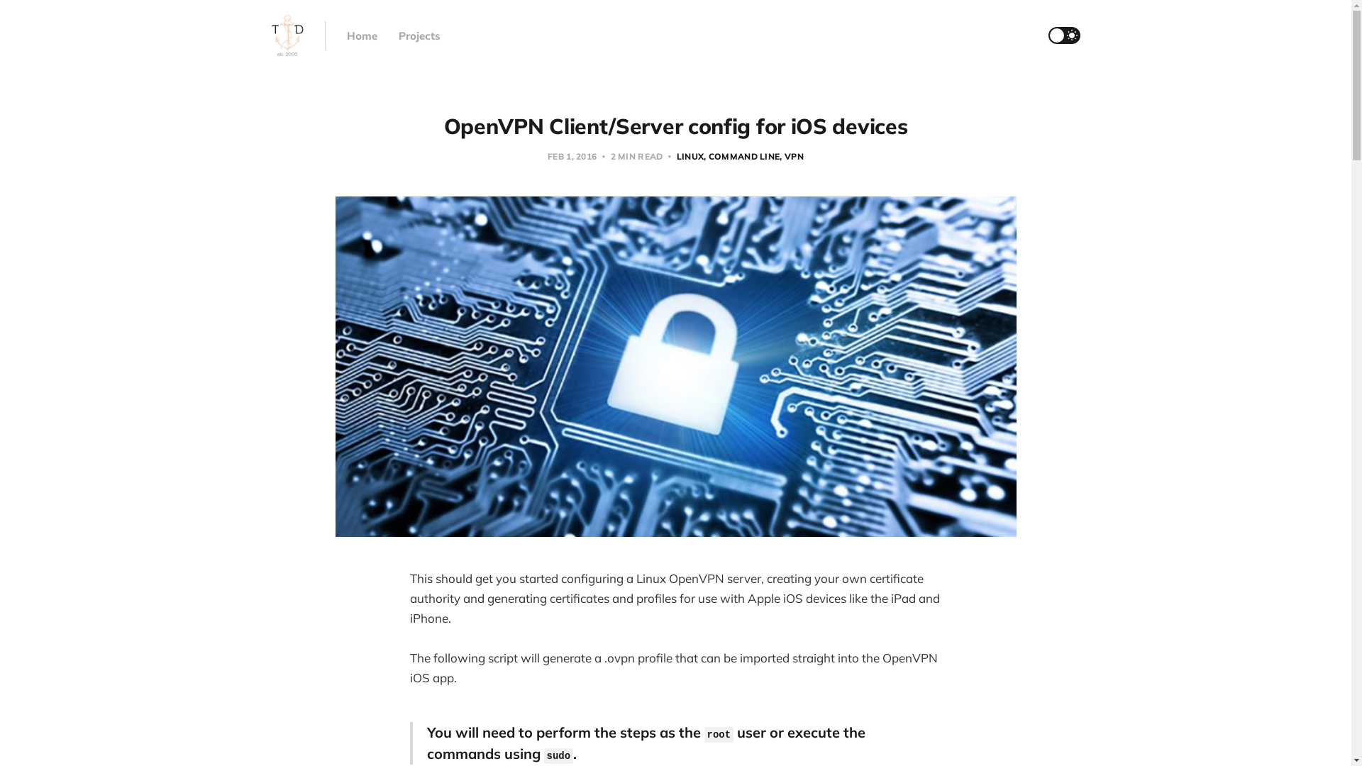  I want to click on Home, so click(362, 35).